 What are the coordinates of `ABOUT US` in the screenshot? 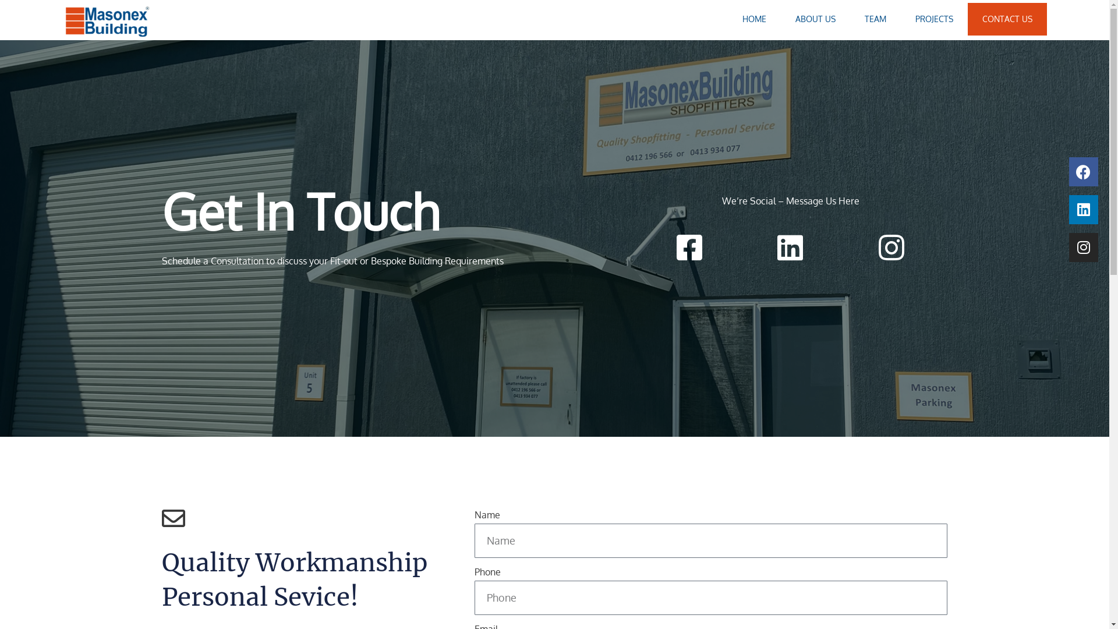 It's located at (815, 19).